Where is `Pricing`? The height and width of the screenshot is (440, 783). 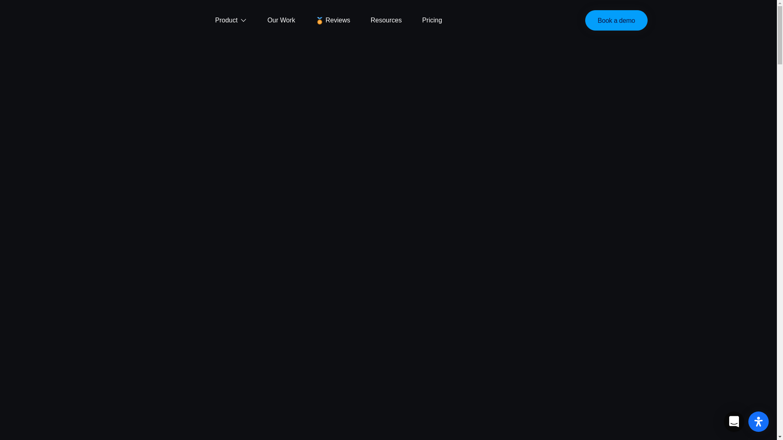 Pricing is located at coordinates (432, 20).